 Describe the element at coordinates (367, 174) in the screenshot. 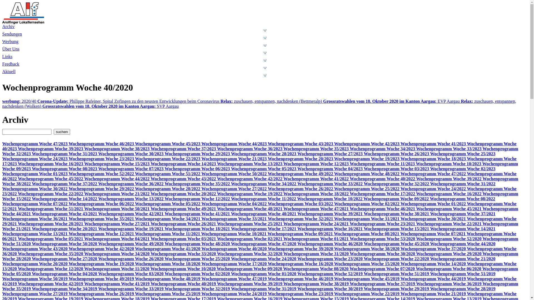

I see `Wochenprogramm Woche 48/2022` at that location.